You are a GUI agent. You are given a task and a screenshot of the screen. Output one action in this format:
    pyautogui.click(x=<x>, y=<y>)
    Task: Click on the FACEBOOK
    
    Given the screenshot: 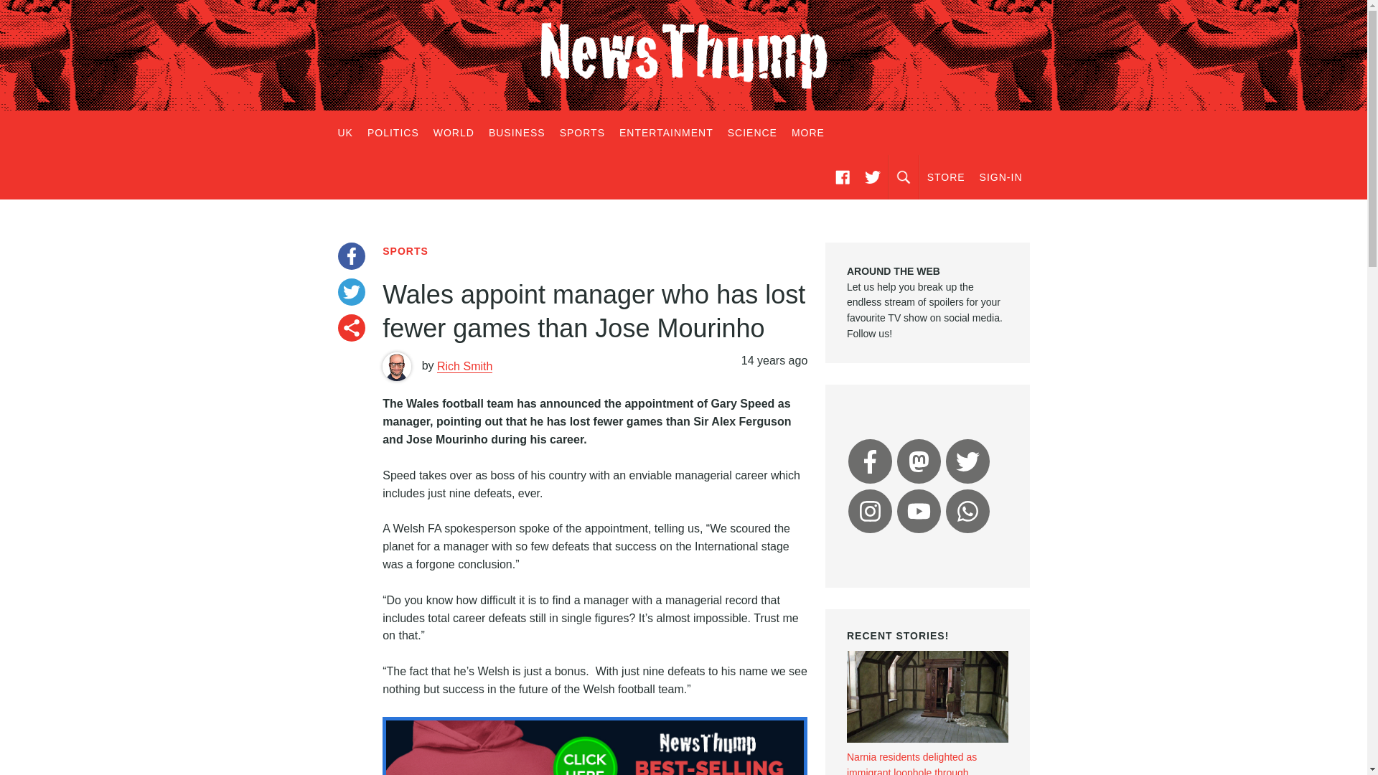 What is the action you would take?
    pyautogui.click(x=843, y=177)
    